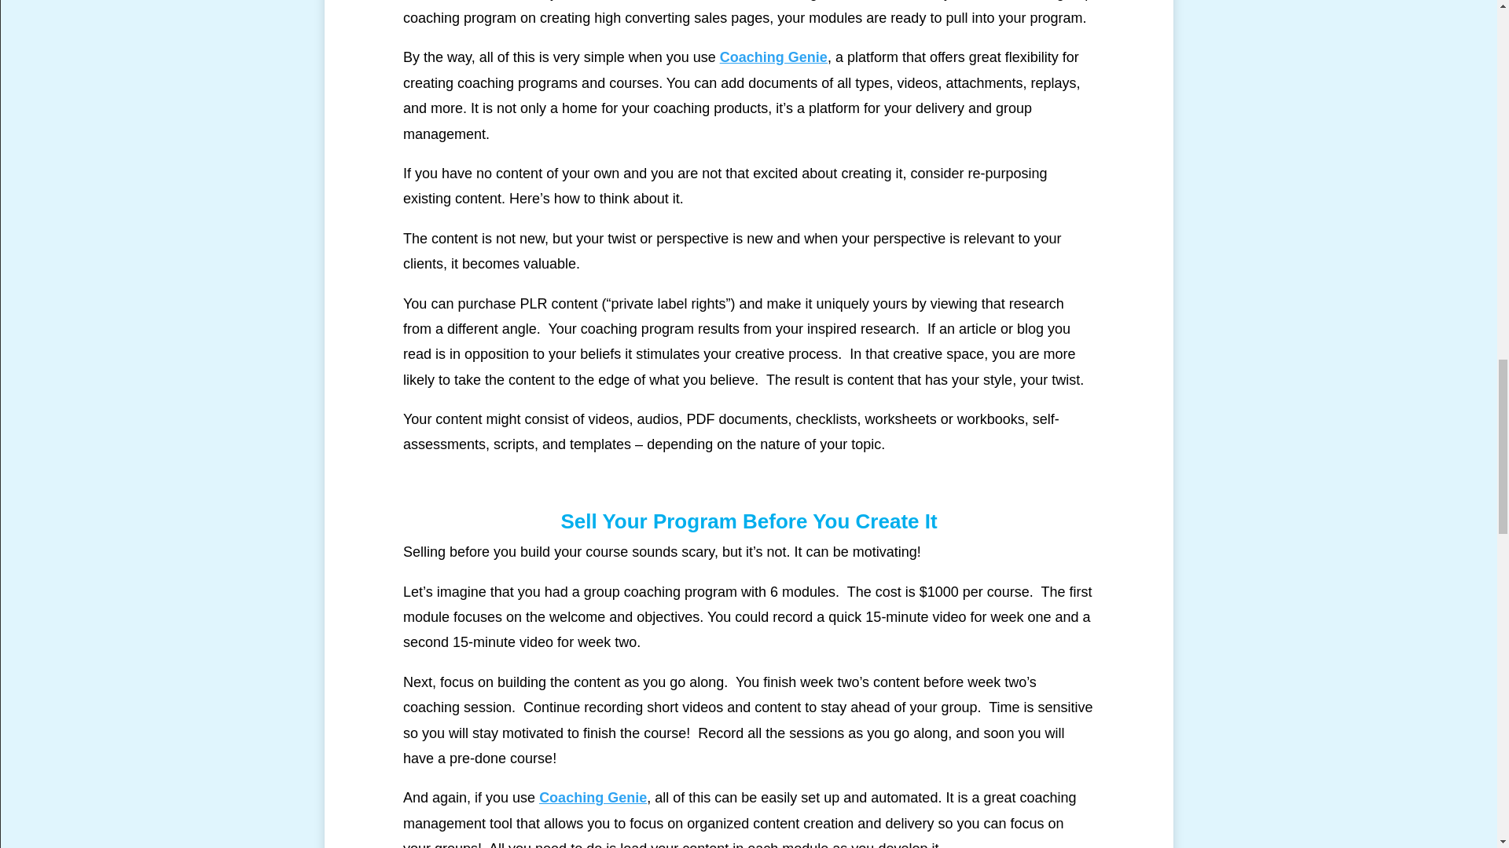  I want to click on Coaching Genie, so click(593, 798).